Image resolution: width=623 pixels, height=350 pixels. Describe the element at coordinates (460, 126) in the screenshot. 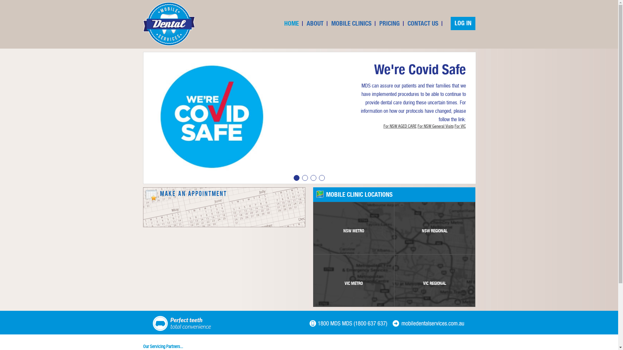

I see `For VIC` at that location.